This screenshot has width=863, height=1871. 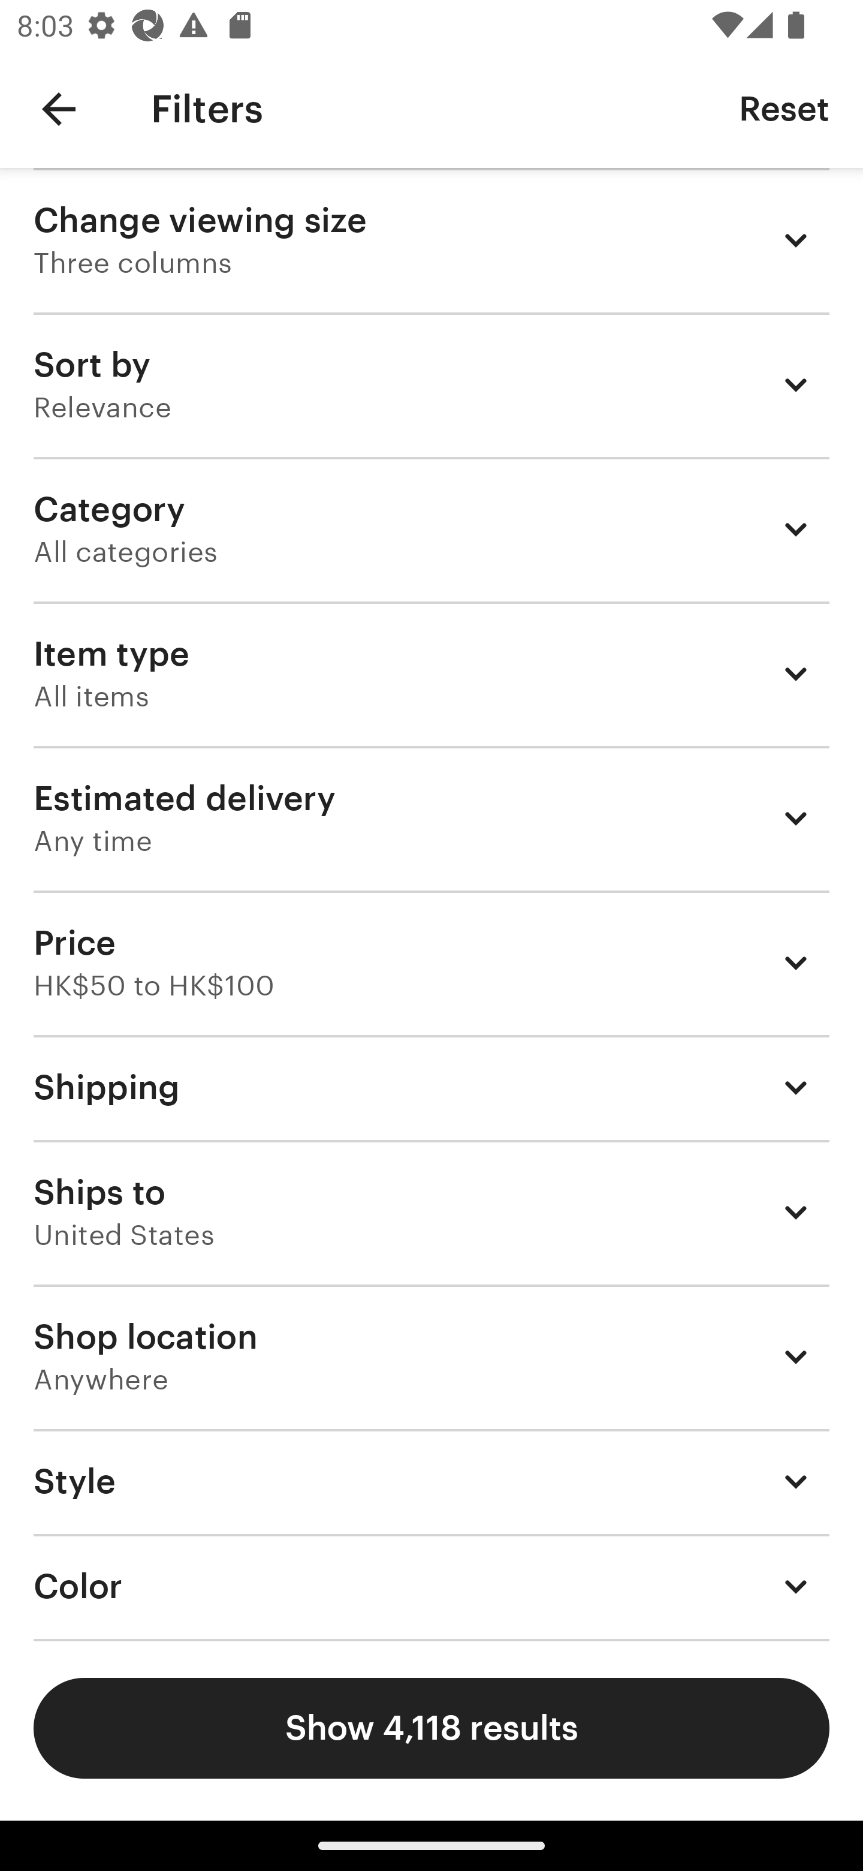 What do you see at coordinates (431, 673) in the screenshot?
I see `Item type All items` at bounding box center [431, 673].